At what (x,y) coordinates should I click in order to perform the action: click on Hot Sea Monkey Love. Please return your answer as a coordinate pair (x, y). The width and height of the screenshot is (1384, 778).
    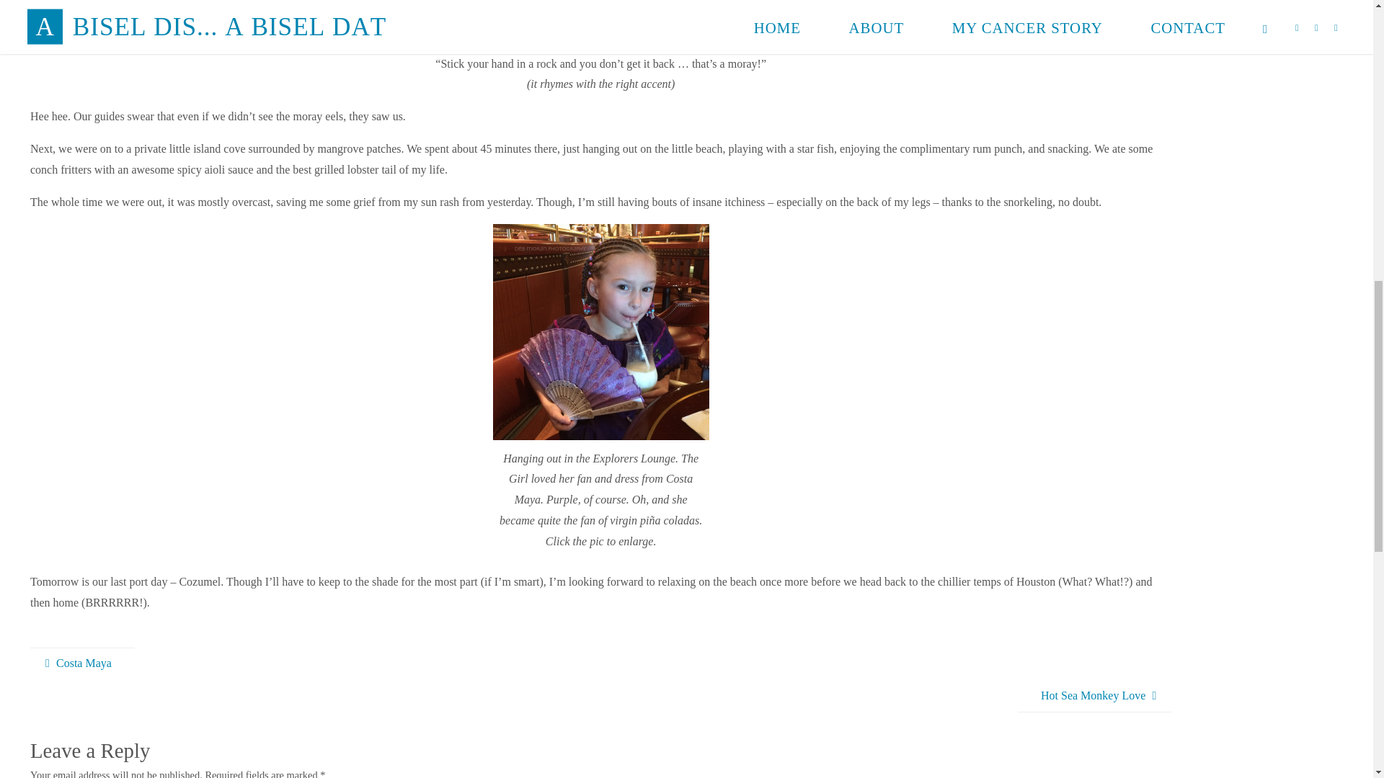
    Looking at the image, I should click on (1094, 696).